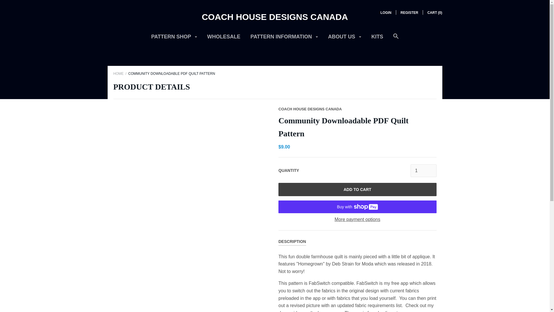 This screenshot has height=312, width=554. Describe the element at coordinates (409, 12) in the screenshot. I see `REGISTER` at that location.